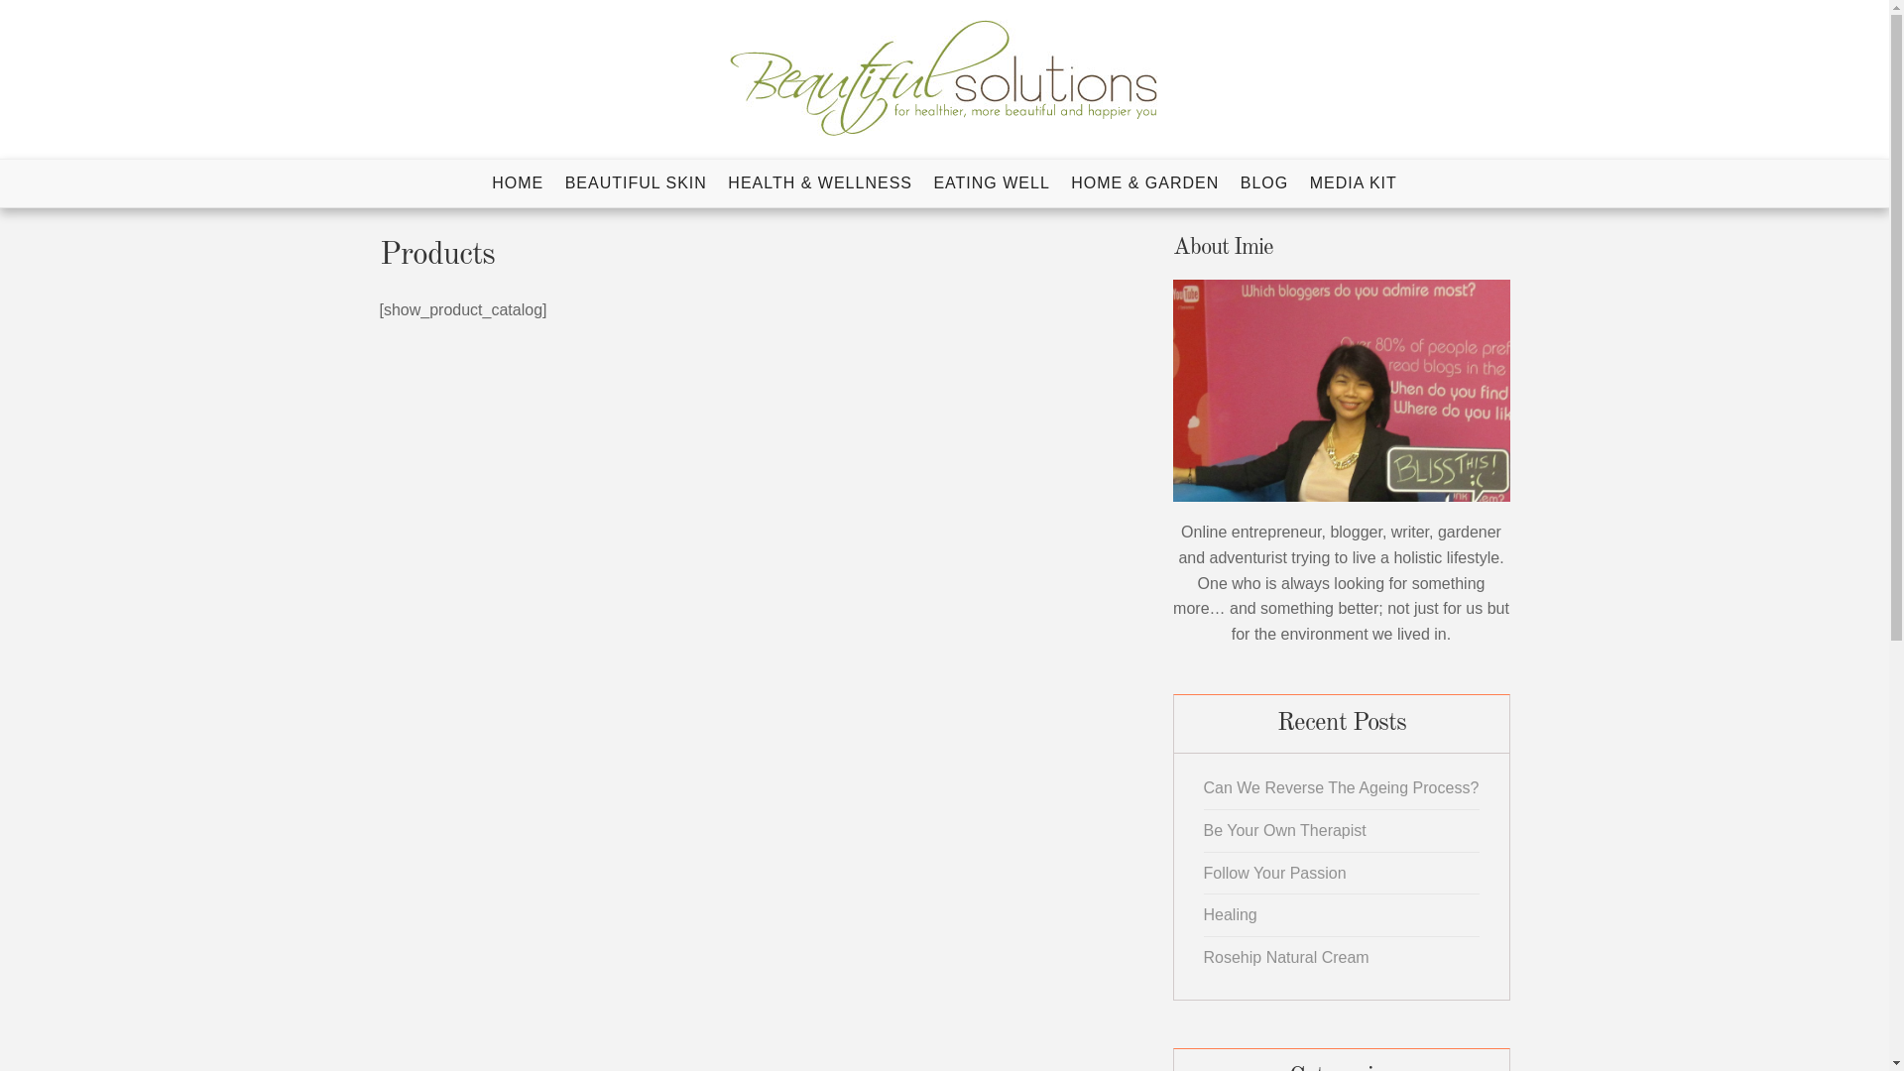 This screenshot has width=1904, height=1071. I want to click on BEAUTIFUL SKIN, so click(637, 183).